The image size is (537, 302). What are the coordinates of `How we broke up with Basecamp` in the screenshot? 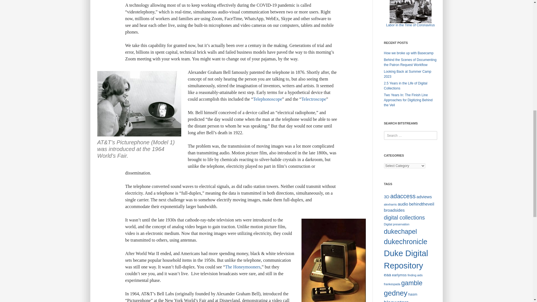 It's located at (408, 53).